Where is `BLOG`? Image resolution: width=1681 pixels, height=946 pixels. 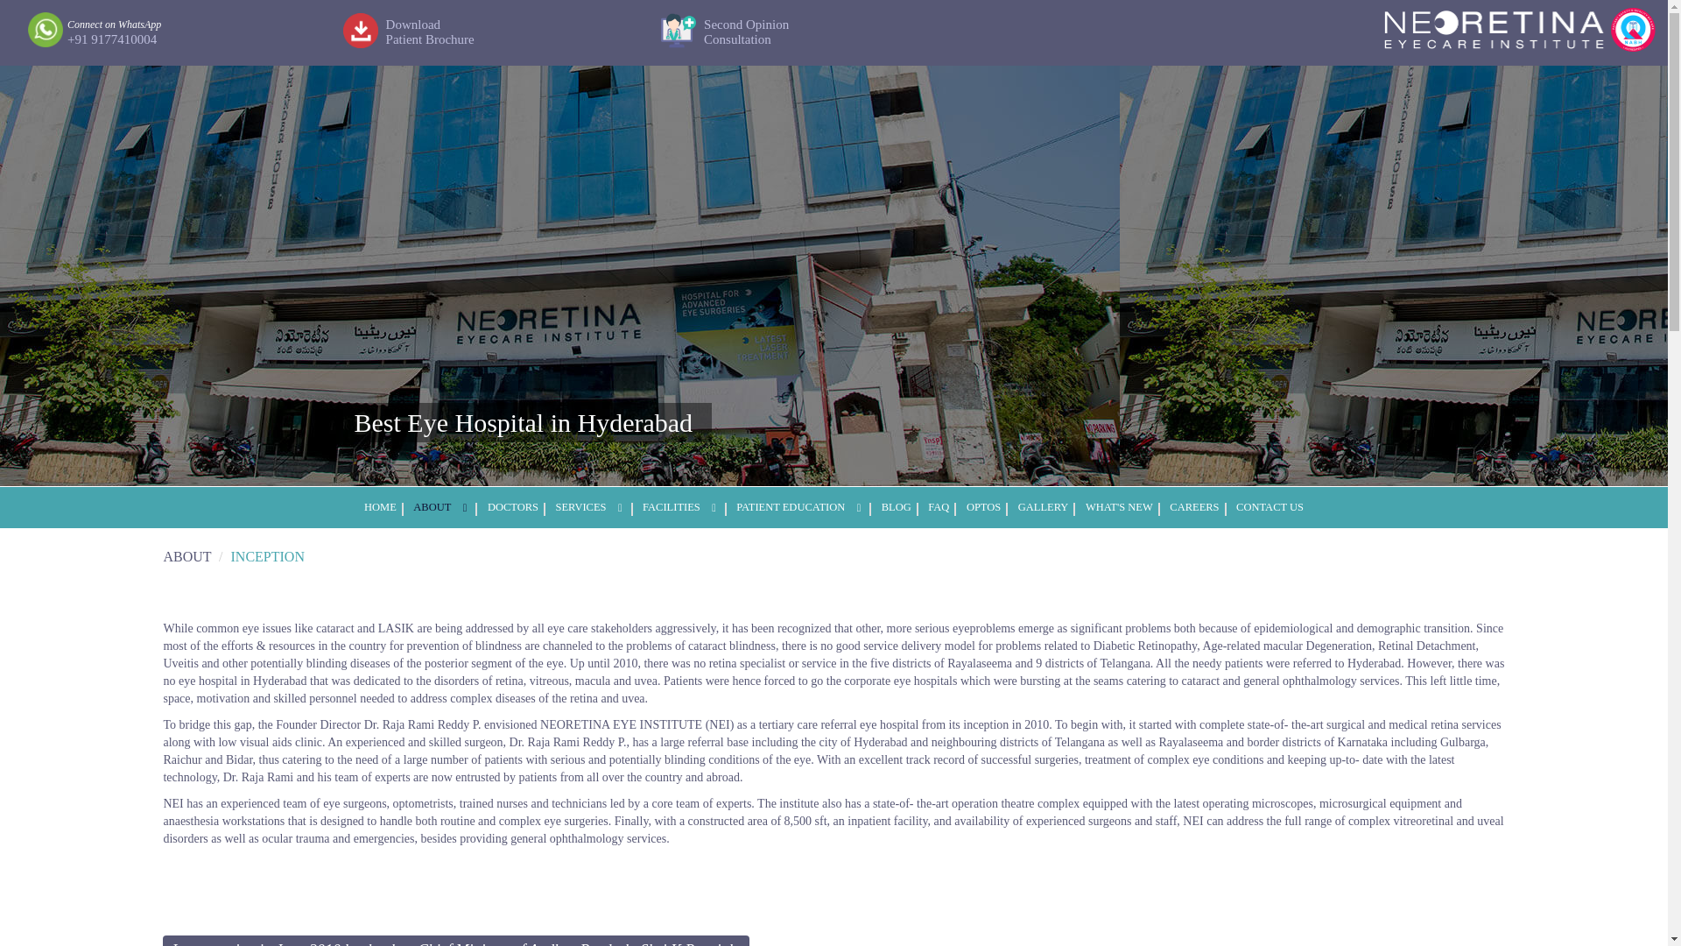 BLOG is located at coordinates (429, 32).